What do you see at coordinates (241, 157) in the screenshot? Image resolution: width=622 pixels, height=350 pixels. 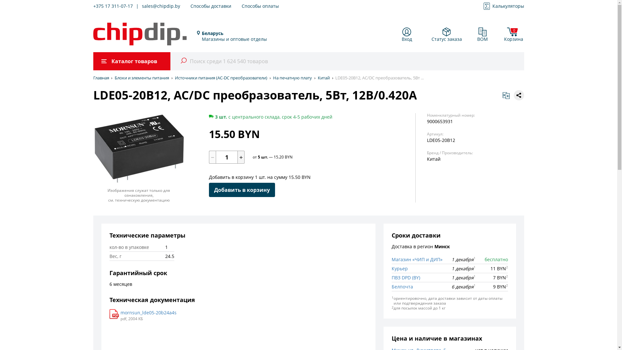 I see `+` at bounding box center [241, 157].